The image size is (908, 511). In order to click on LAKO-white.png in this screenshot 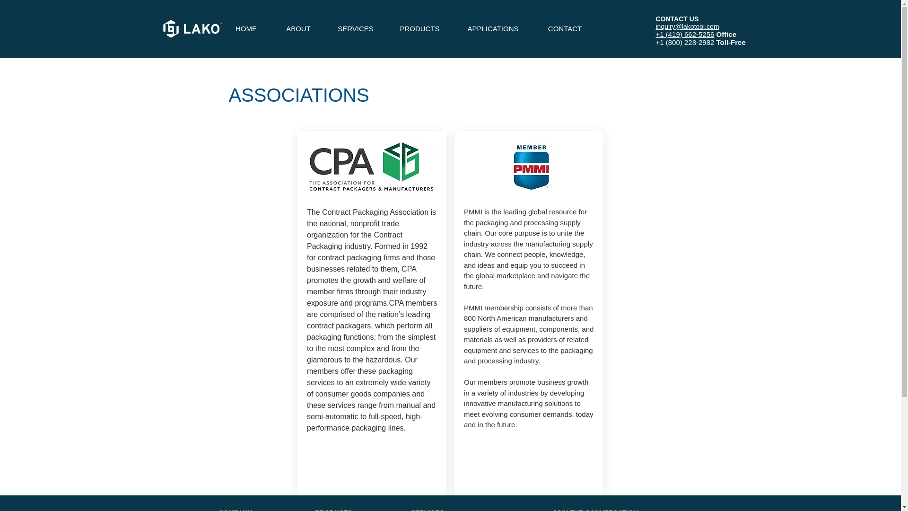, I will do `click(192, 28)`.